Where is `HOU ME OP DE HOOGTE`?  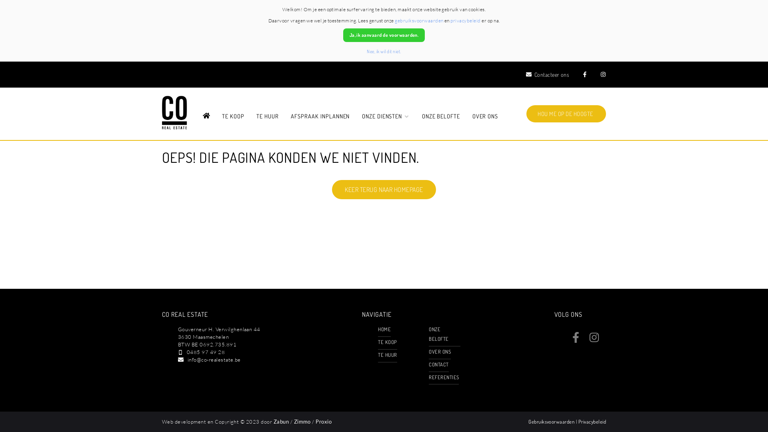 HOU ME OP DE HOOGTE is located at coordinates (566, 114).